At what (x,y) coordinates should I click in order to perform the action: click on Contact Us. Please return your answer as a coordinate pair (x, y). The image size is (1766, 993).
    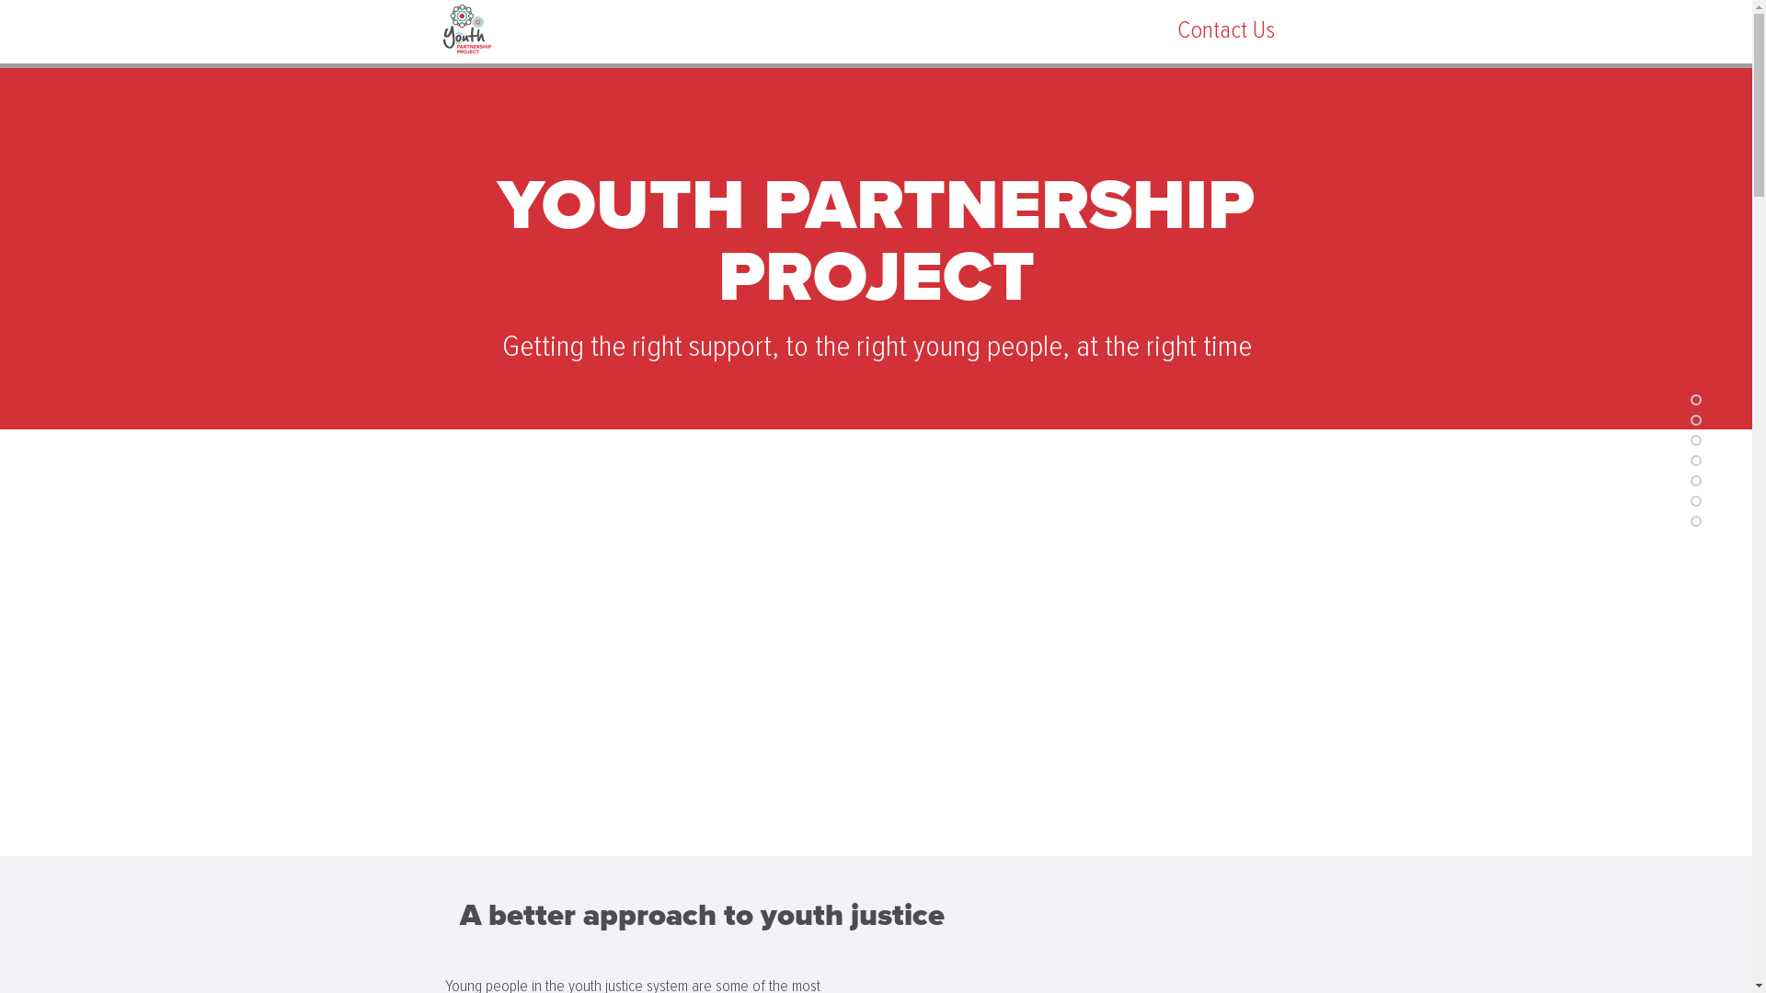
    Looking at the image, I should click on (1225, 29).